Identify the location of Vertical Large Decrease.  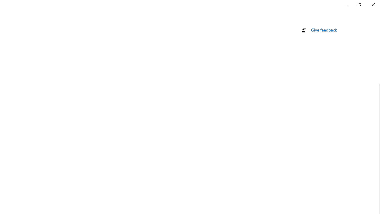
(378, 59).